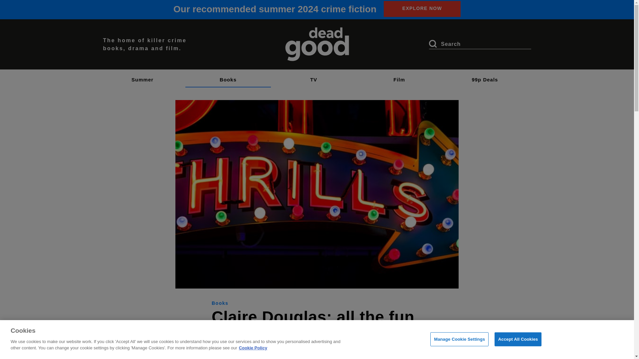  What do you see at coordinates (433, 44) in the screenshot?
I see `Search` at bounding box center [433, 44].